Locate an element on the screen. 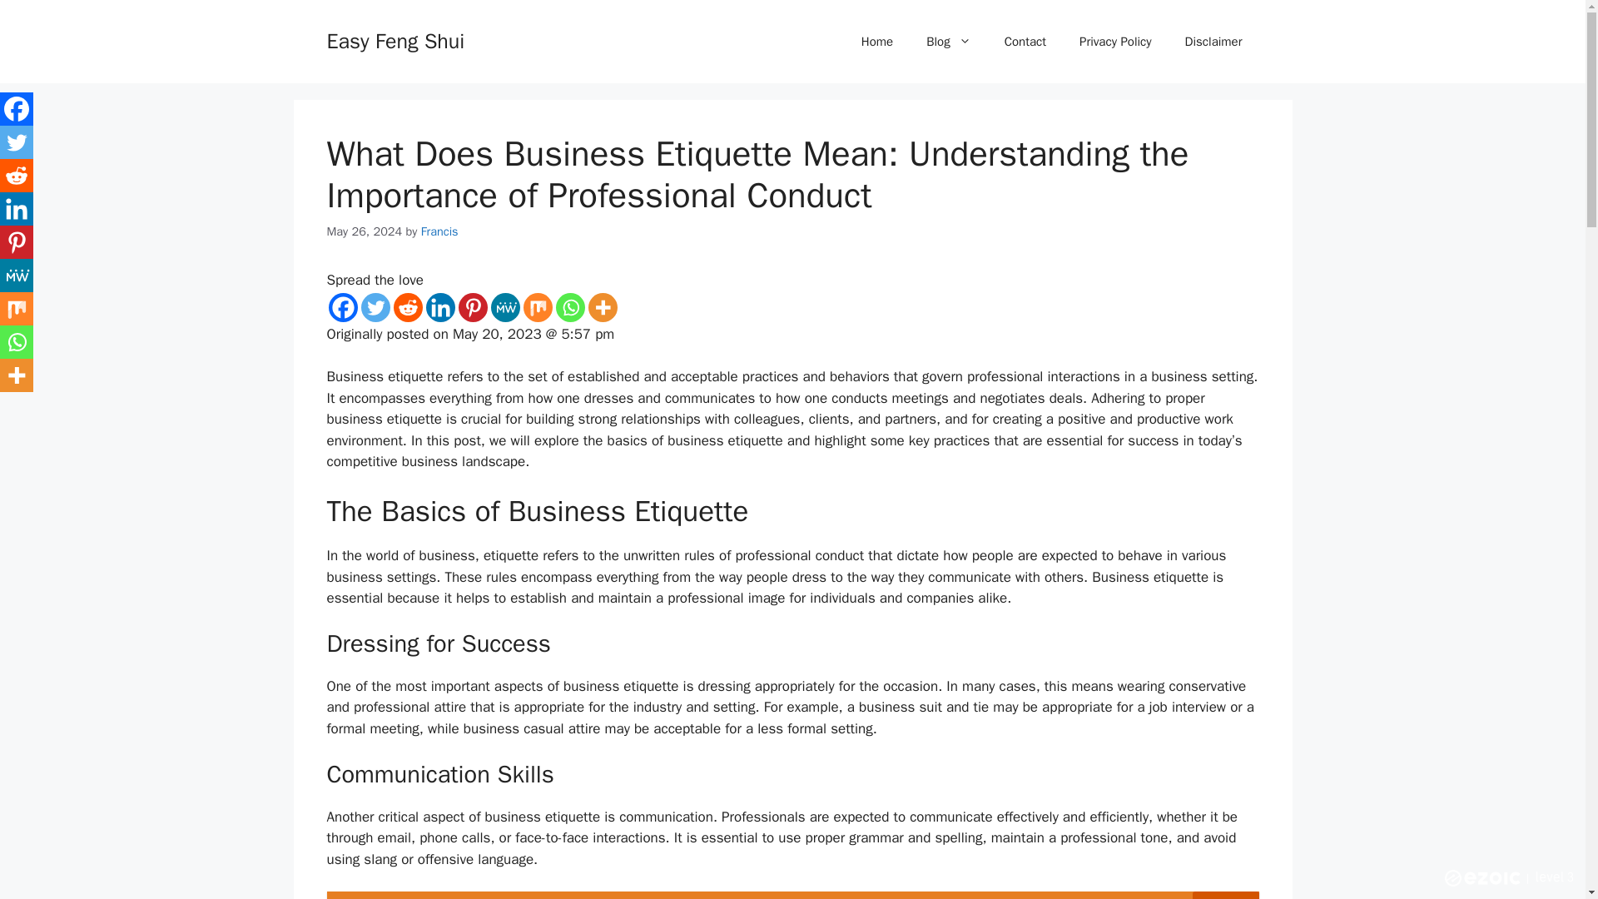 Image resolution: width=1598 pixels, height=899 pixels. Facebook is located at coordinates (341, 307).